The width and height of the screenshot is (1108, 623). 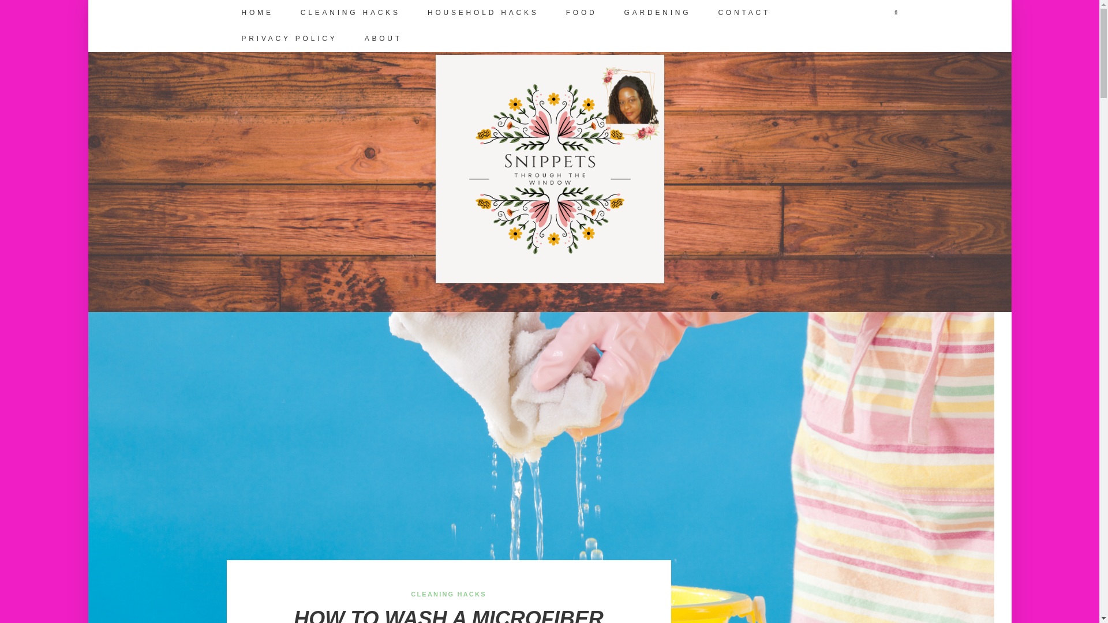 I want to click on PRIVACY POLICY, so click(x=287, y=39).